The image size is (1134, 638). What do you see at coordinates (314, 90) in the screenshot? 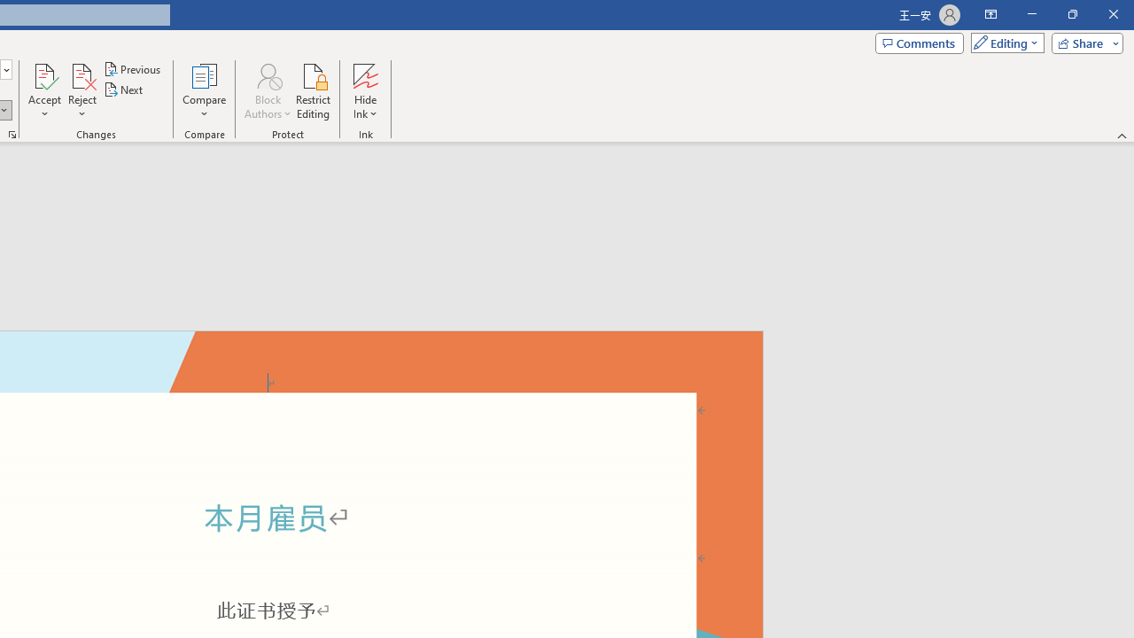
I see `Restrict Editing` at bounding box center [314, 90].